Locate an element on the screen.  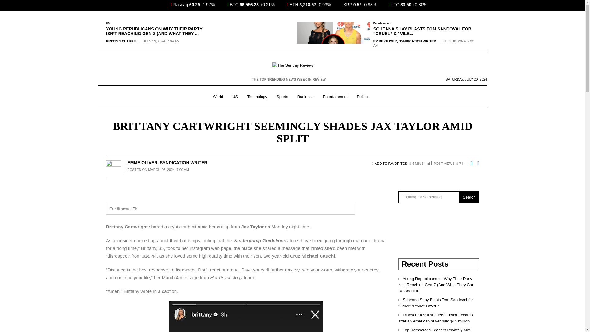
Posts by Emme Oliver, Syndication Writer is located at coordinates (405, 41).